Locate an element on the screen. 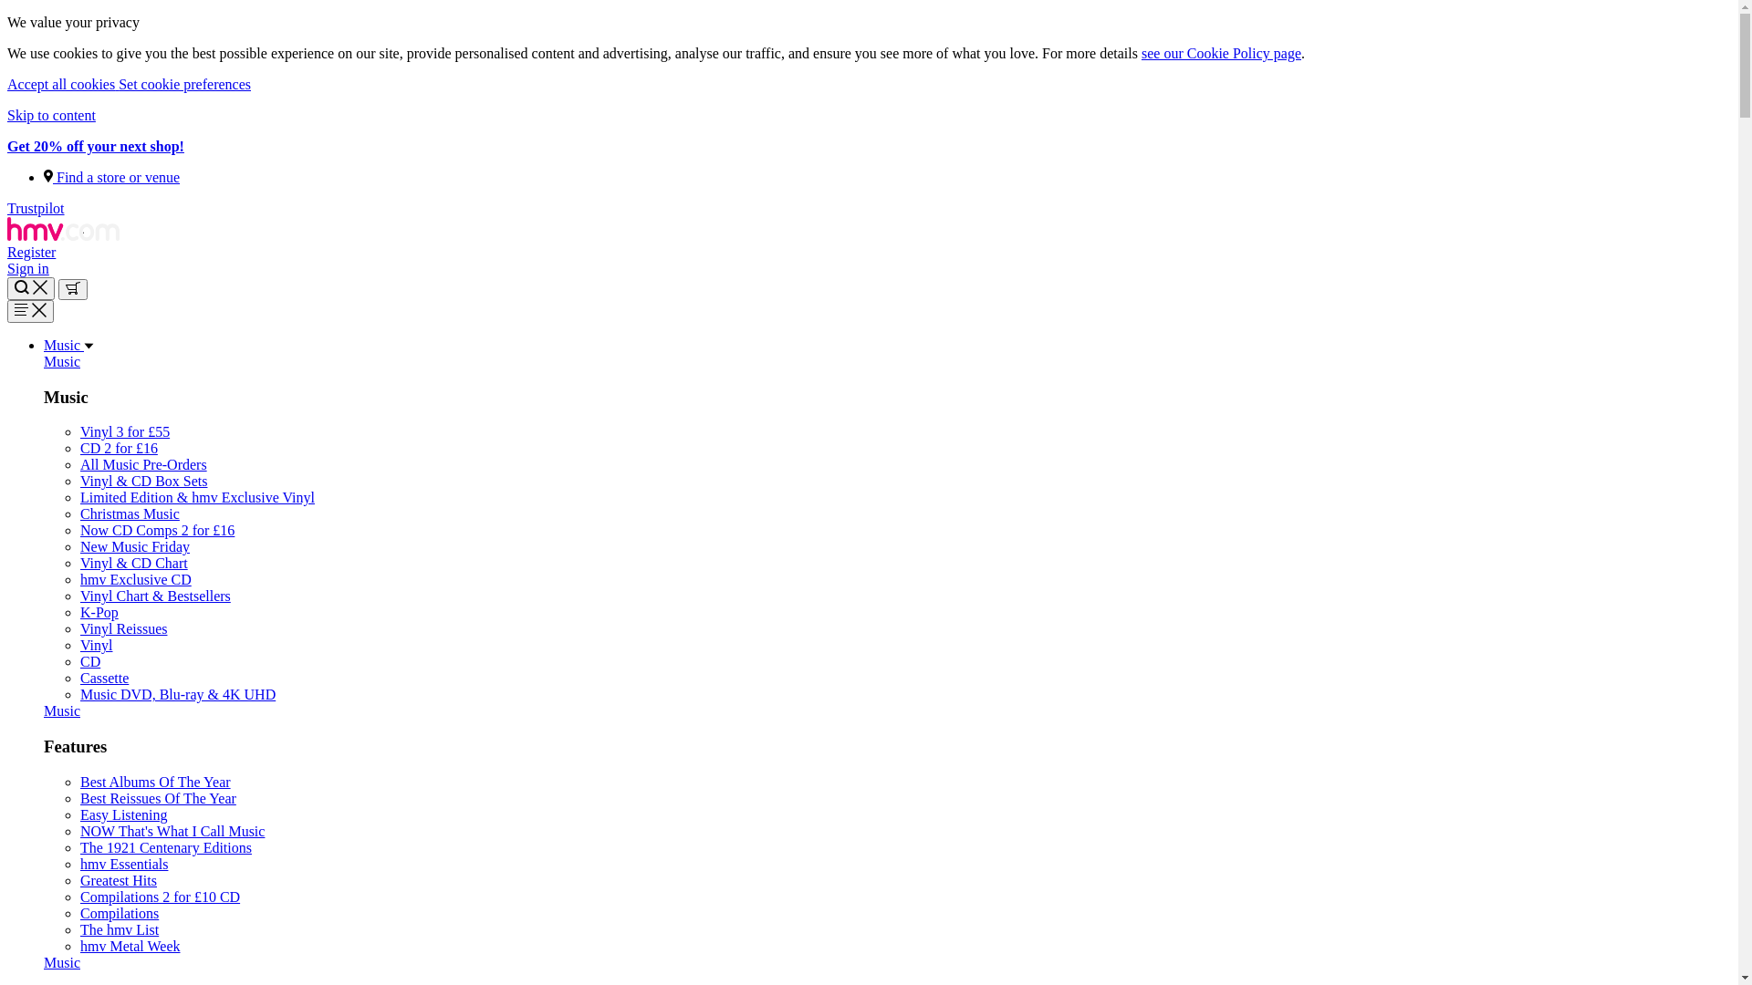  Vinyl & CD Box Sets is located at coordinates (144, 482).